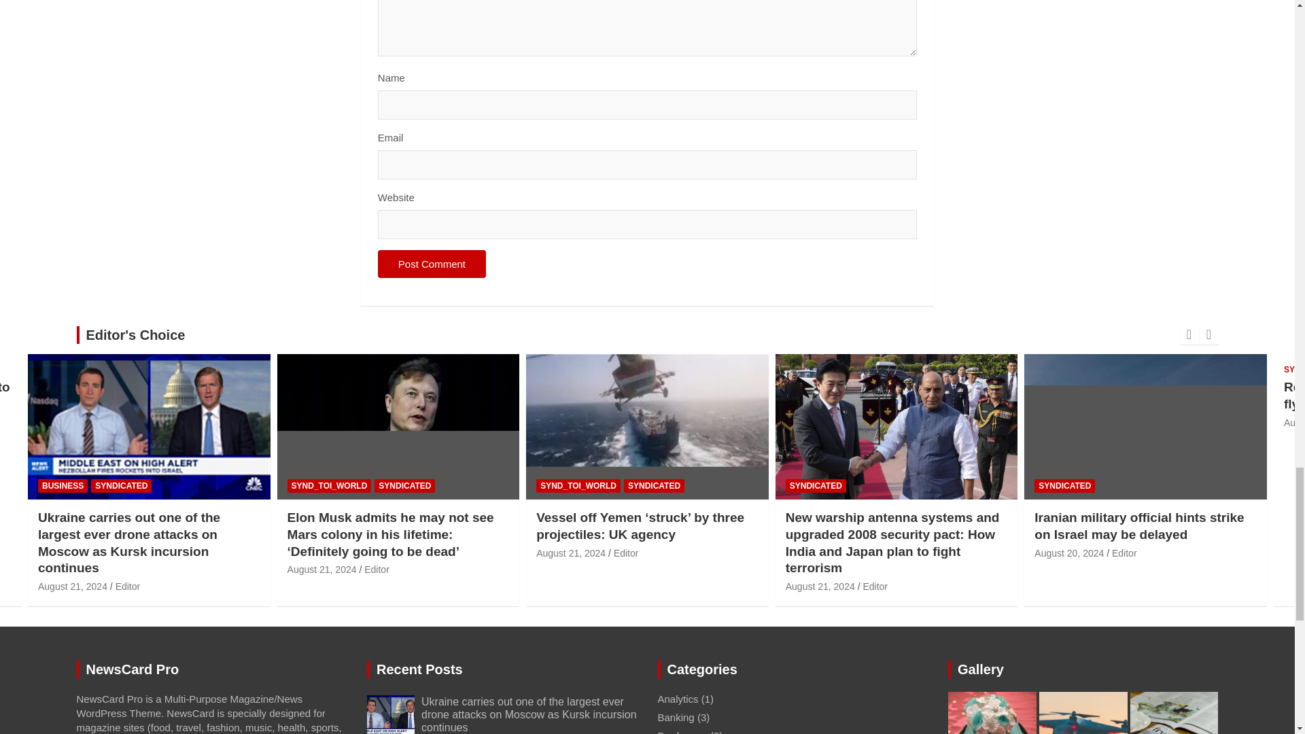 The width and height of the screenshot is (1305, 734). I want to click on Post Comment, so click(432, 264).